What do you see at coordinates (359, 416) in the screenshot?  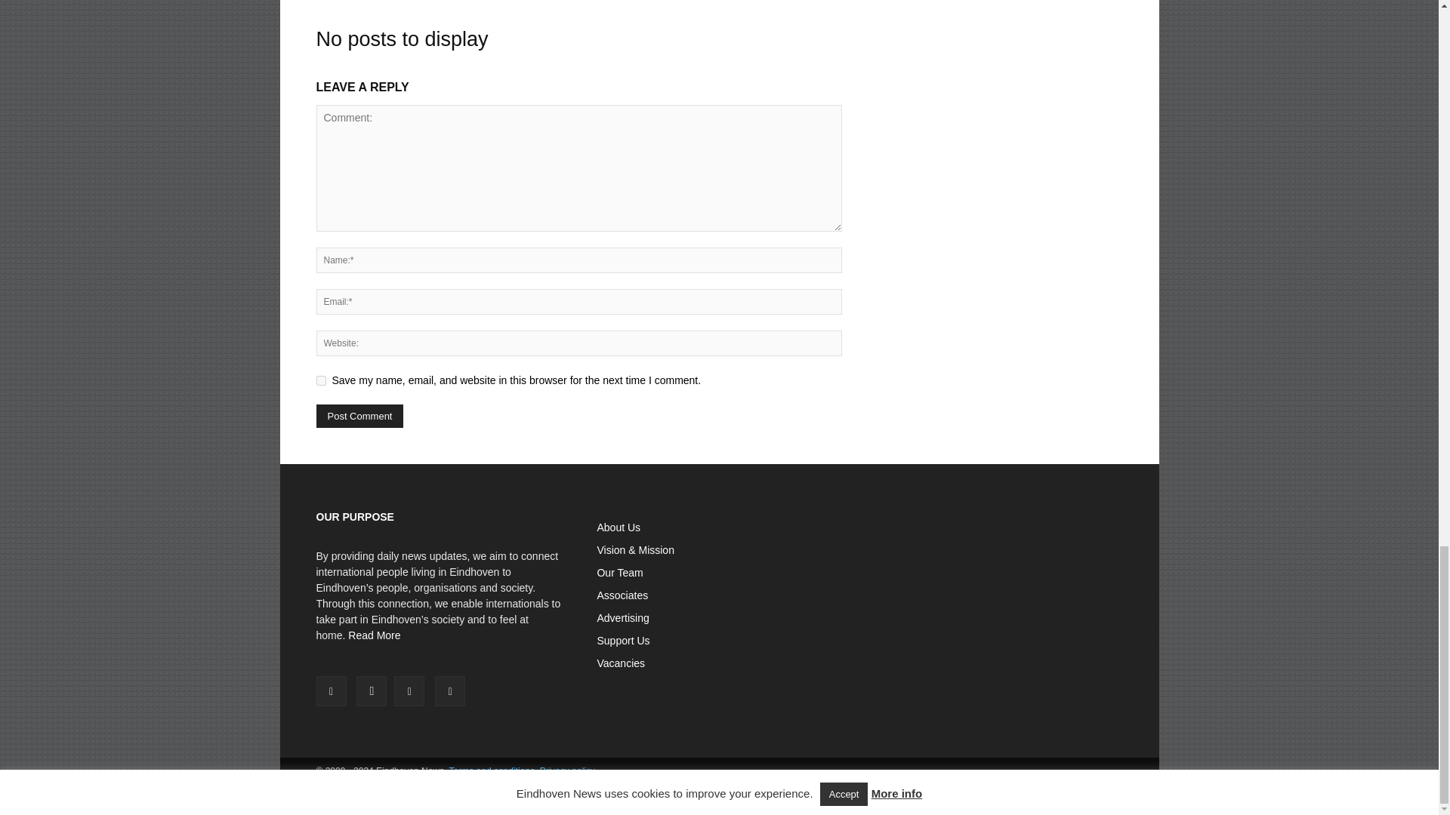 I see `Post Comment` at bounding box center [359, 416].